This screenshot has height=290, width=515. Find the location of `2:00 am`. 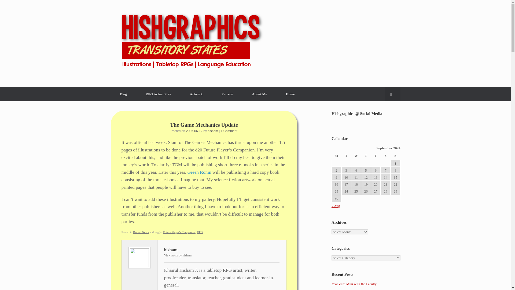

2:00 am is located at coordinates (194, 131).